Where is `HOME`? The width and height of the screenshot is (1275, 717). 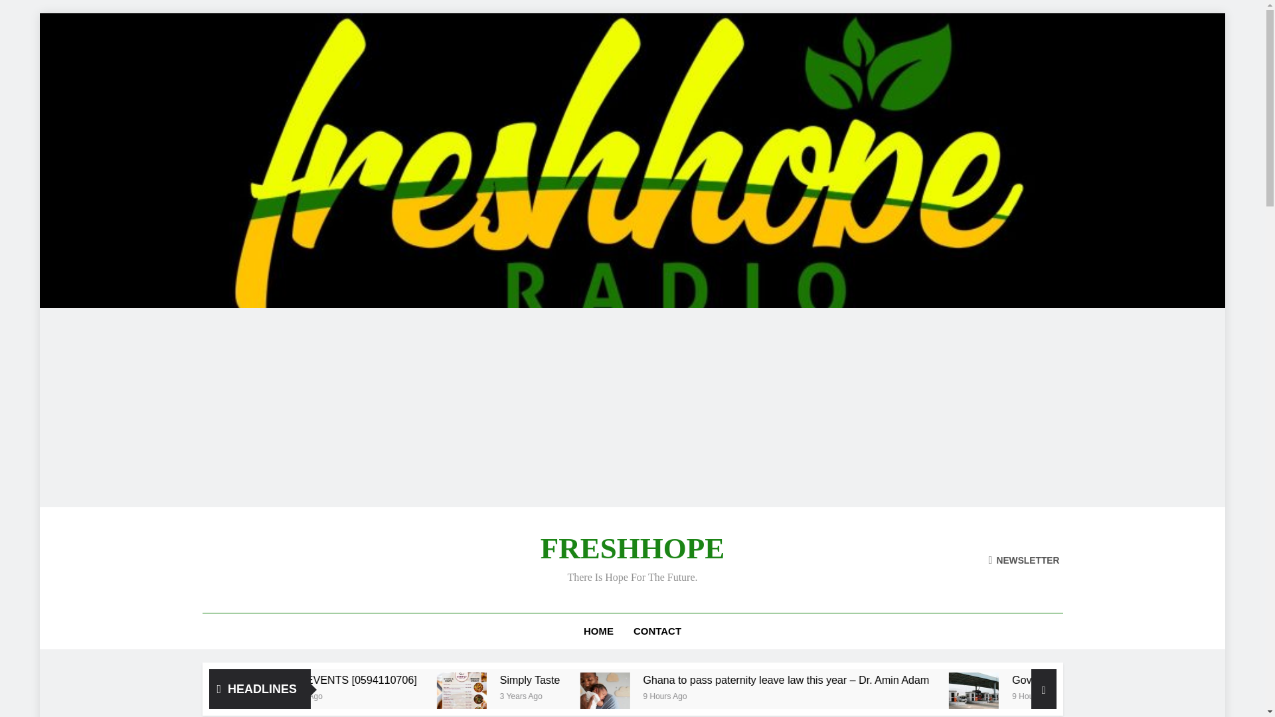
HOME is located at coordinates (598, 631).